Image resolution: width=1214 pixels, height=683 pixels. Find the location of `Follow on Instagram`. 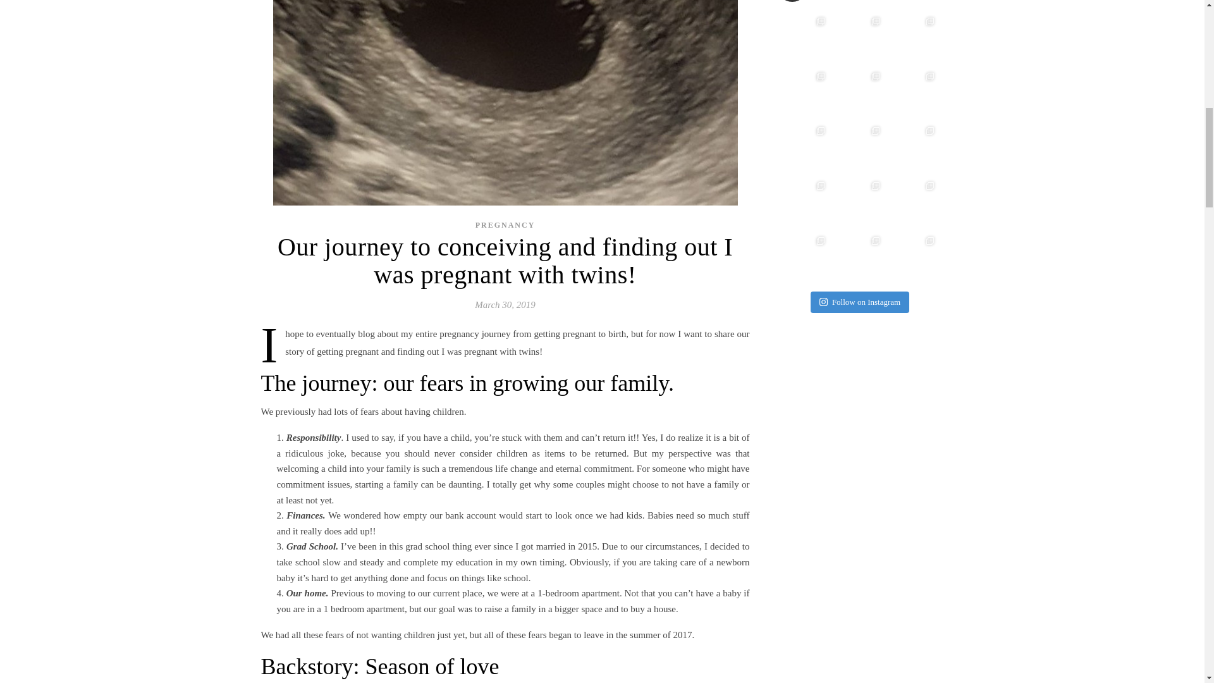

Follow on Instagram is located at coordinates (860, 302).